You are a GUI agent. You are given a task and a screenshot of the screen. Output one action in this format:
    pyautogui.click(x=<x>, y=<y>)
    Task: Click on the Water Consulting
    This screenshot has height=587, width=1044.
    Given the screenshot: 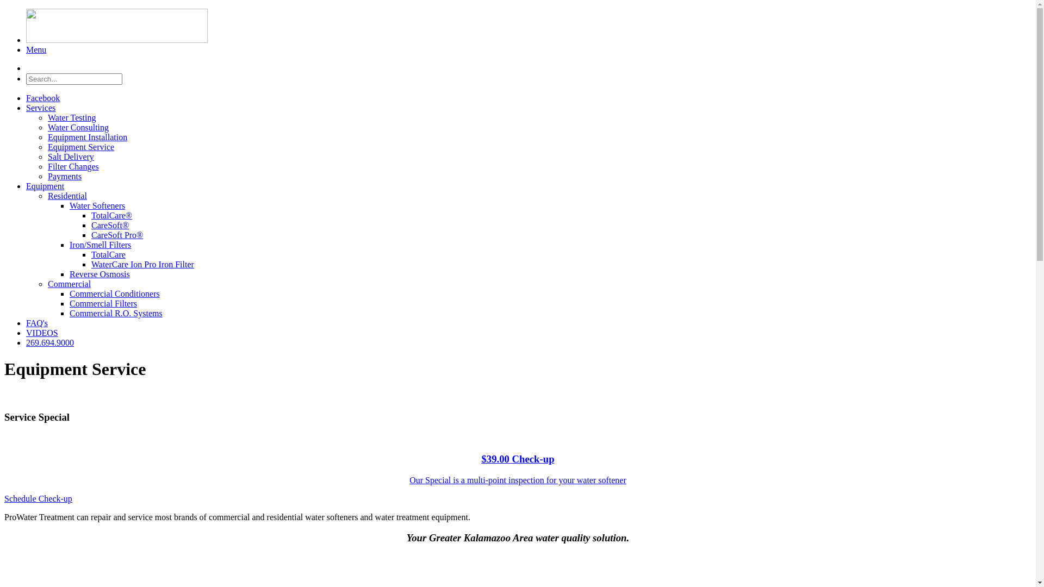 What is the action you would take?
    pyautogui.click(x=78, y=127)
    